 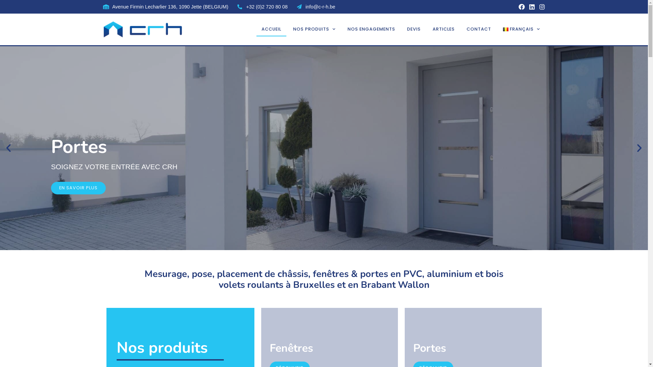 What do you see at coordinates (165, 7) in the screenshot?
I see `Avenue Firmin Lecharlier 136, 1090 Jette (BELGIUM)` at bounding box center [165, 7].